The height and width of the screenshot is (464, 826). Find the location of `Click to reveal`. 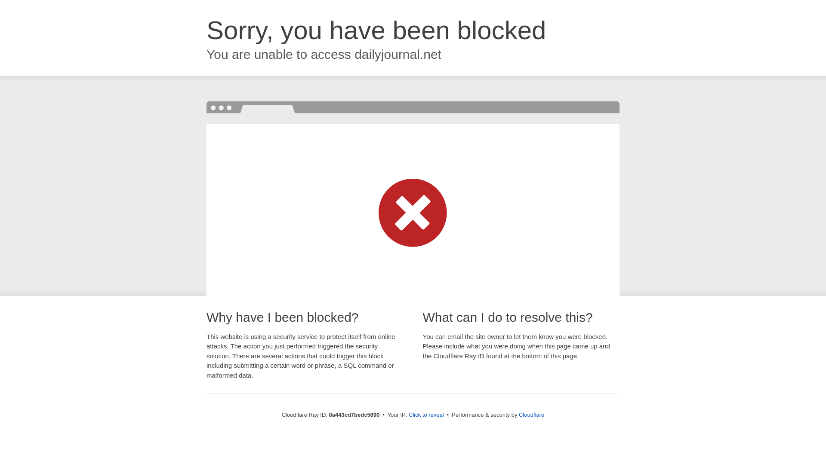

Click to reveal is located at coordinates (426, 415).